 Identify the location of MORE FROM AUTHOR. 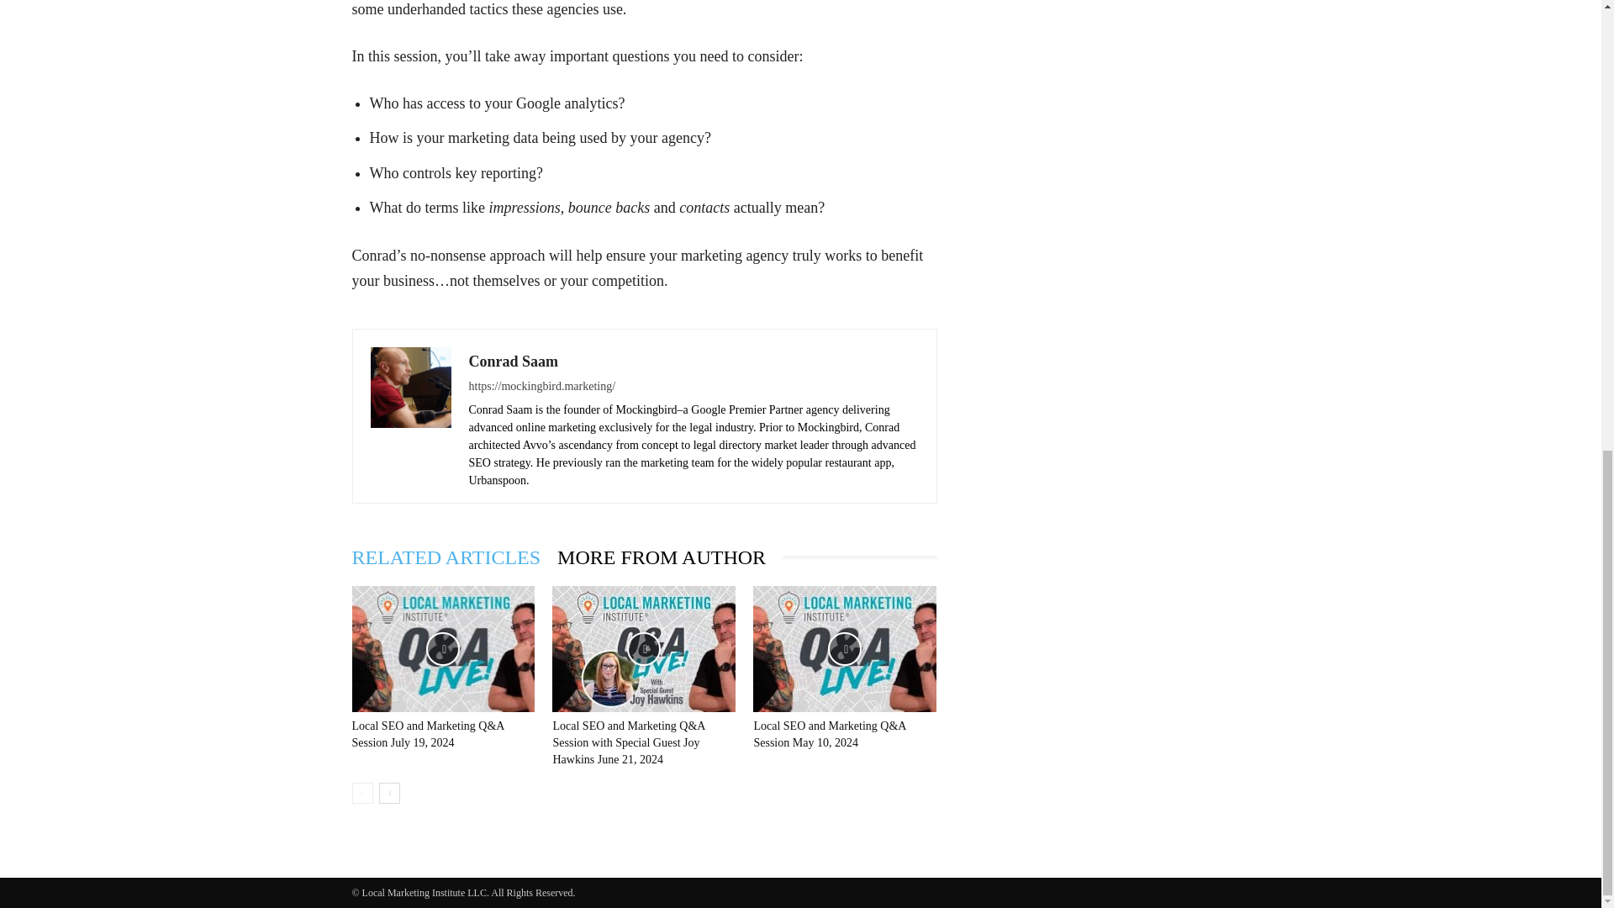
(669, 557).